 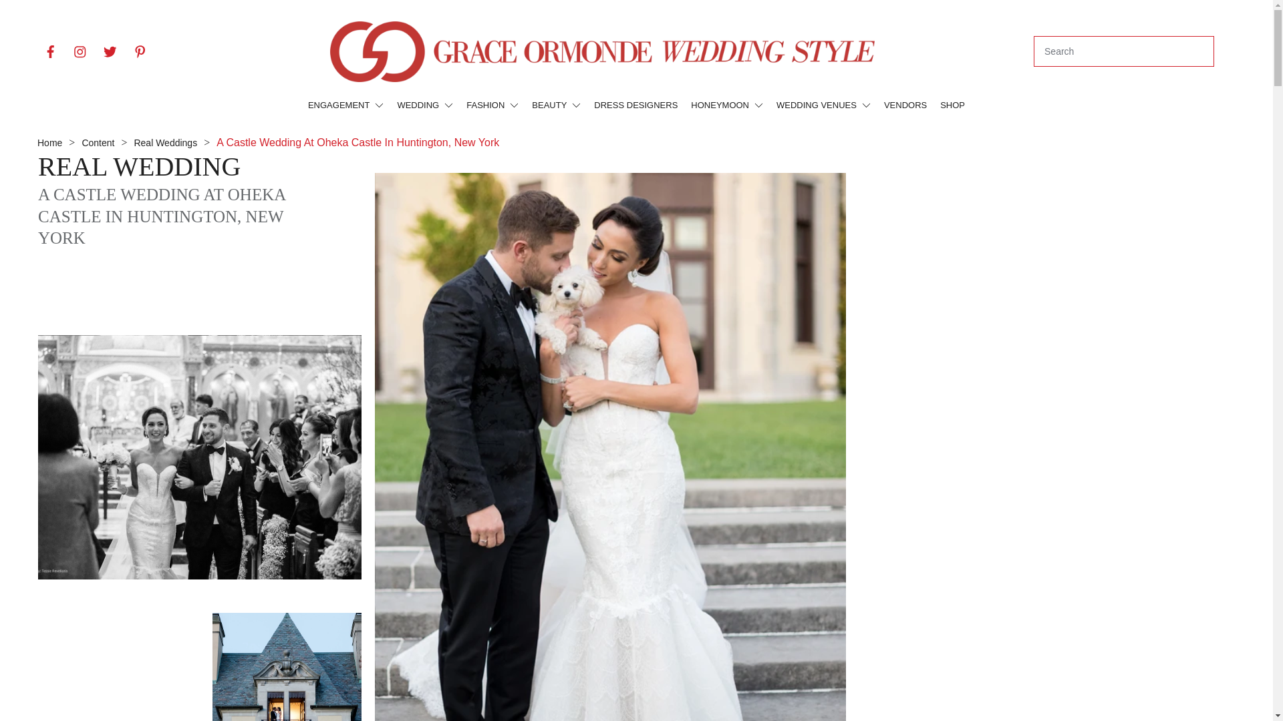 I want to click on DRESS DESIGNERS, so click(x=635, y=105).